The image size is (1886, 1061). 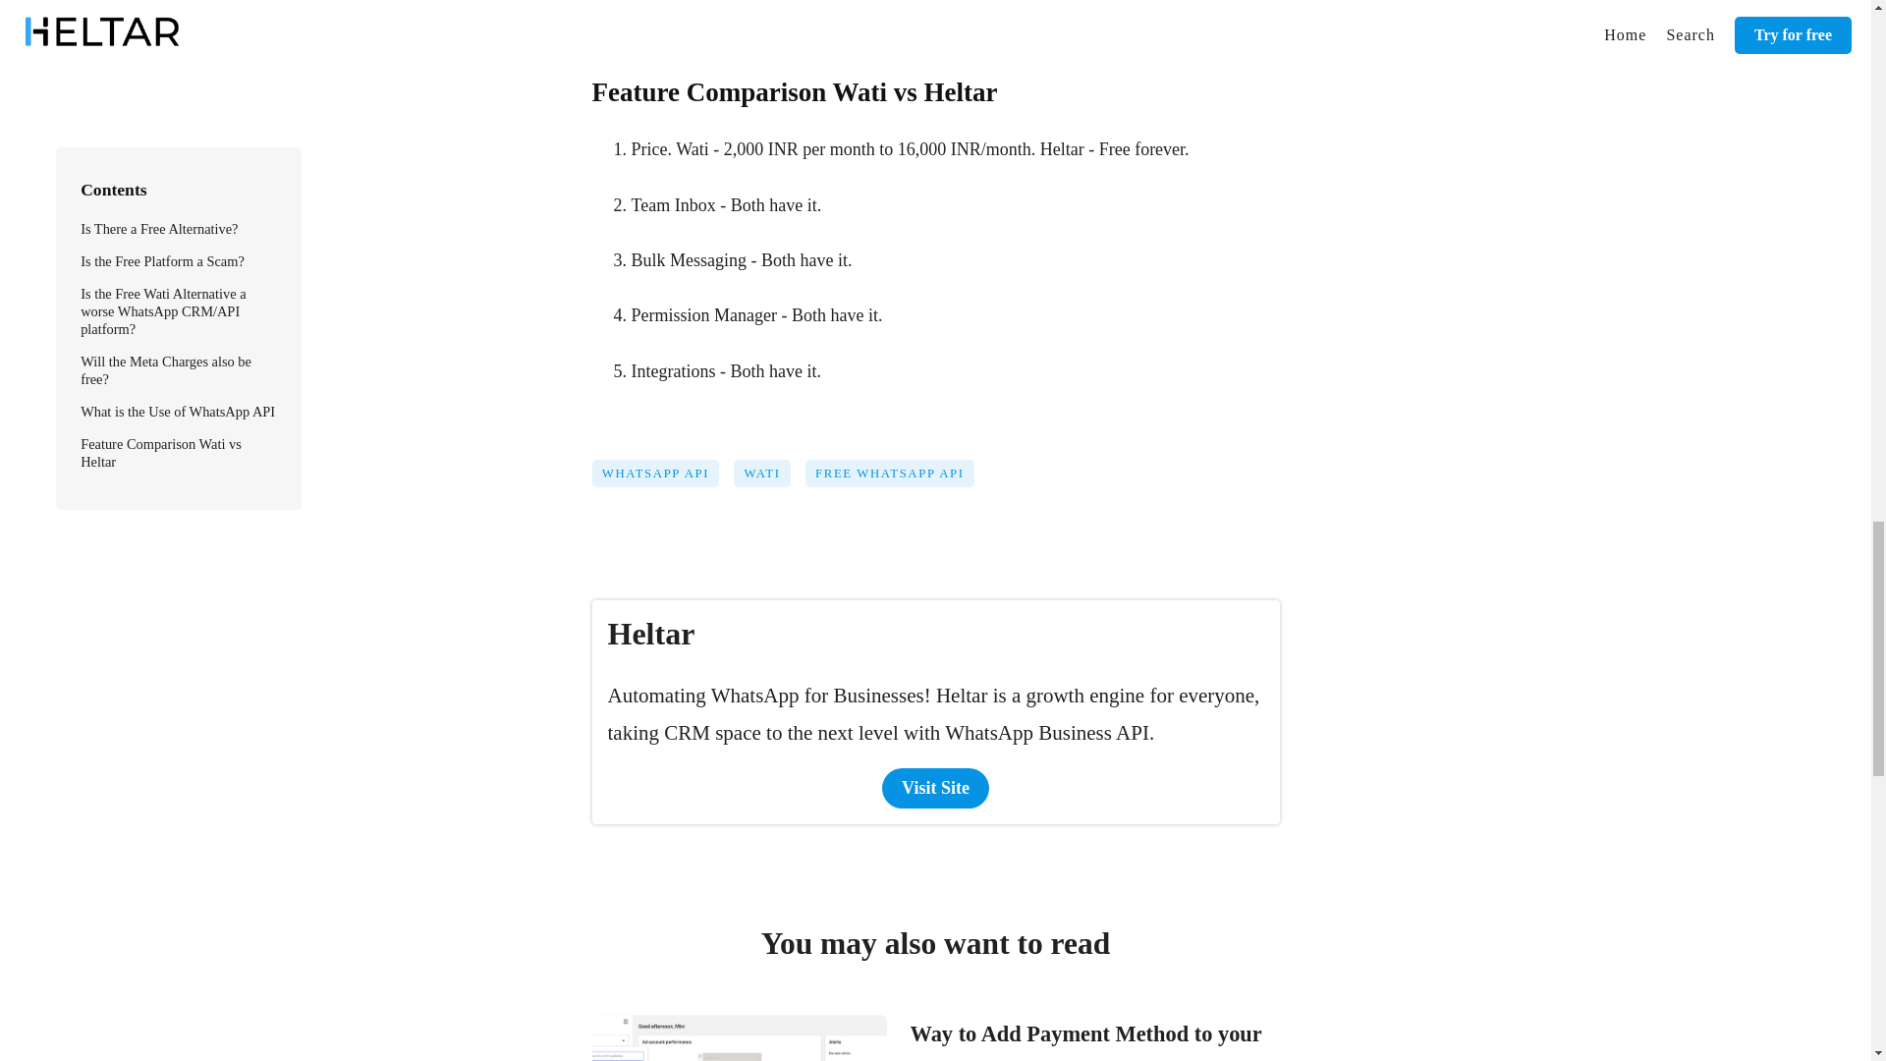 What do you see at coordinates (662, 479) in the screenshot?
I see `WHATSAPP API` at bounding box center [662, 479].